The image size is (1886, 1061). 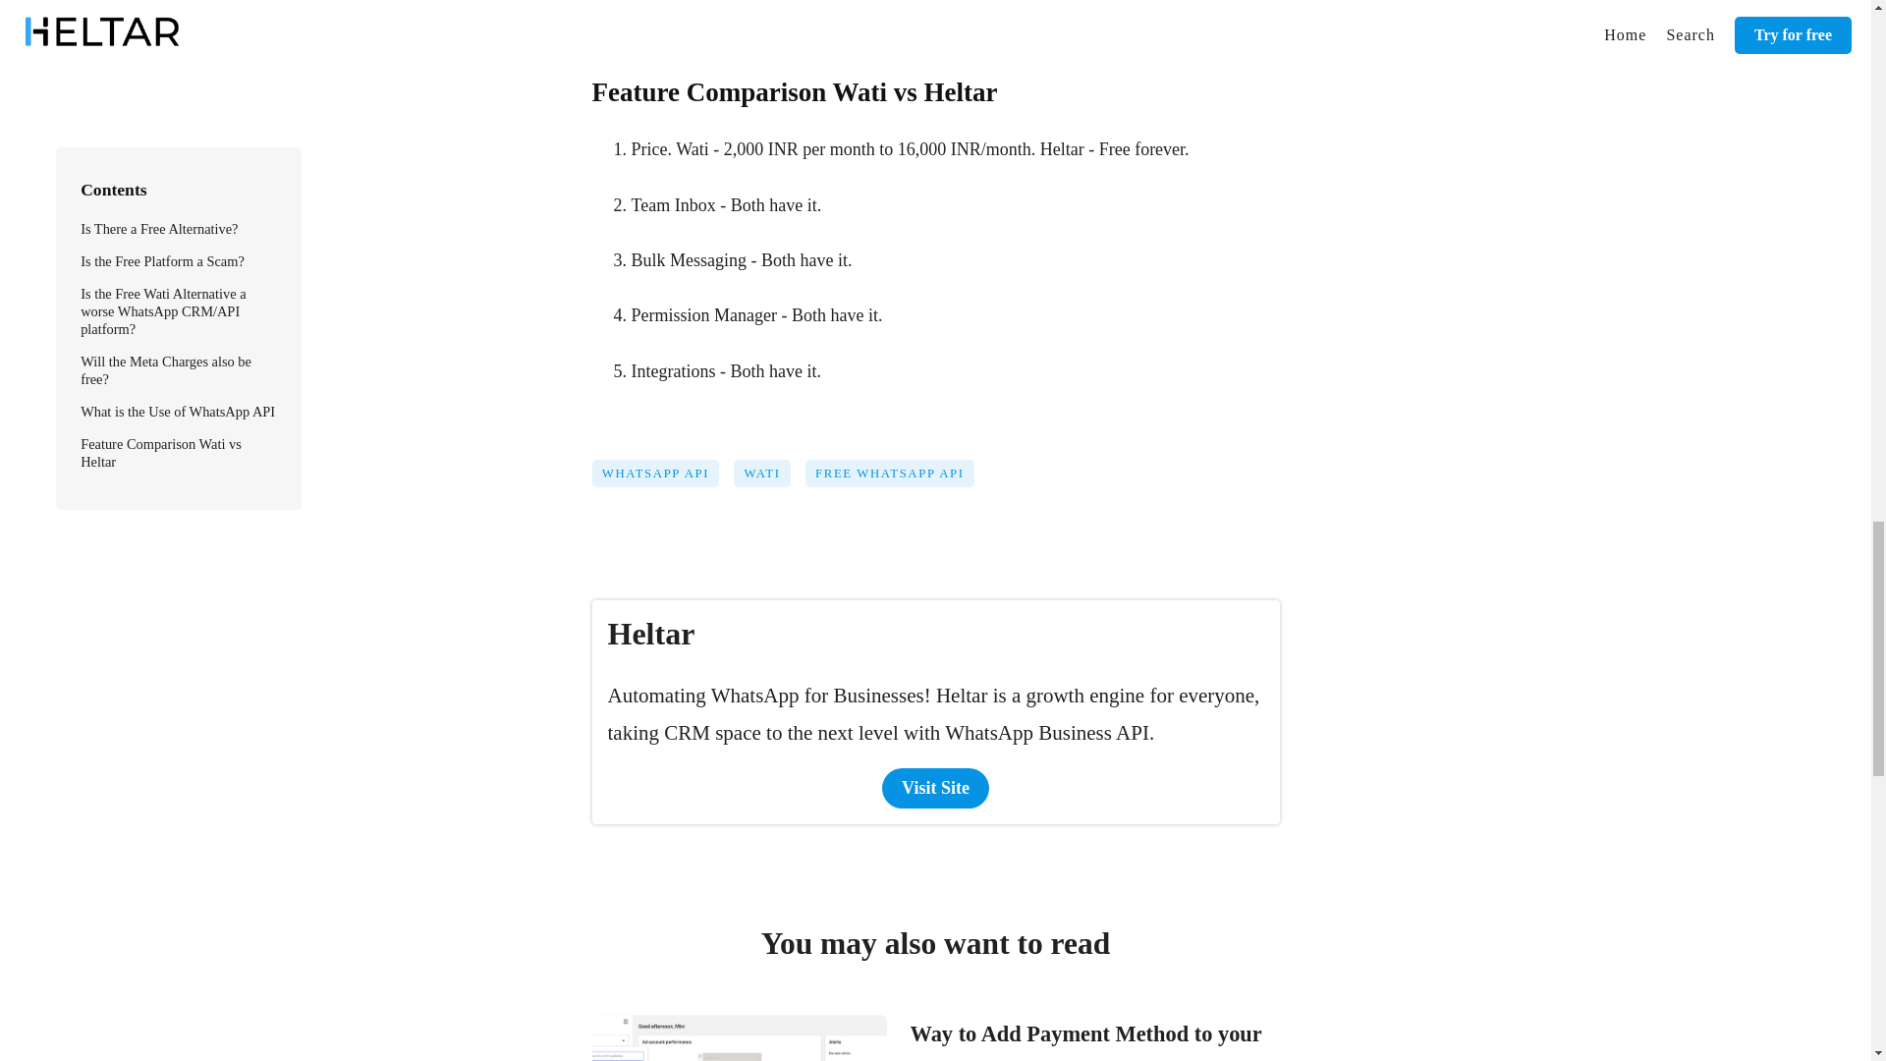 What do you see at coordinates (662, 479) in the screenshot?
I see `WHATSAPP API` at bounding box center [662, 479].